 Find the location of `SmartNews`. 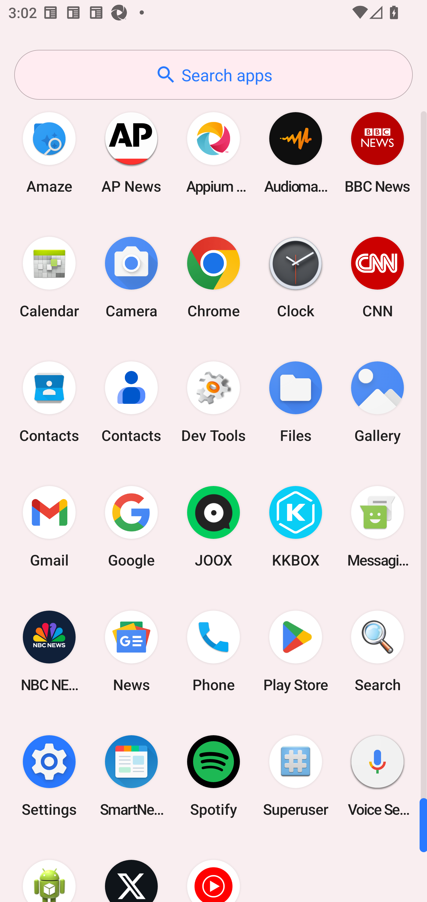

SmartNews is located at coordinates (131, 776).